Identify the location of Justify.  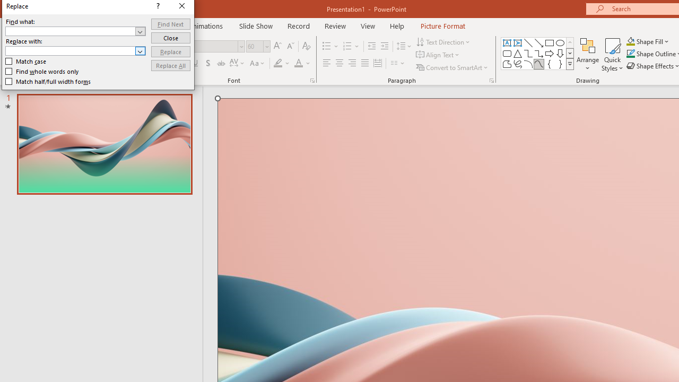
(365, 64).